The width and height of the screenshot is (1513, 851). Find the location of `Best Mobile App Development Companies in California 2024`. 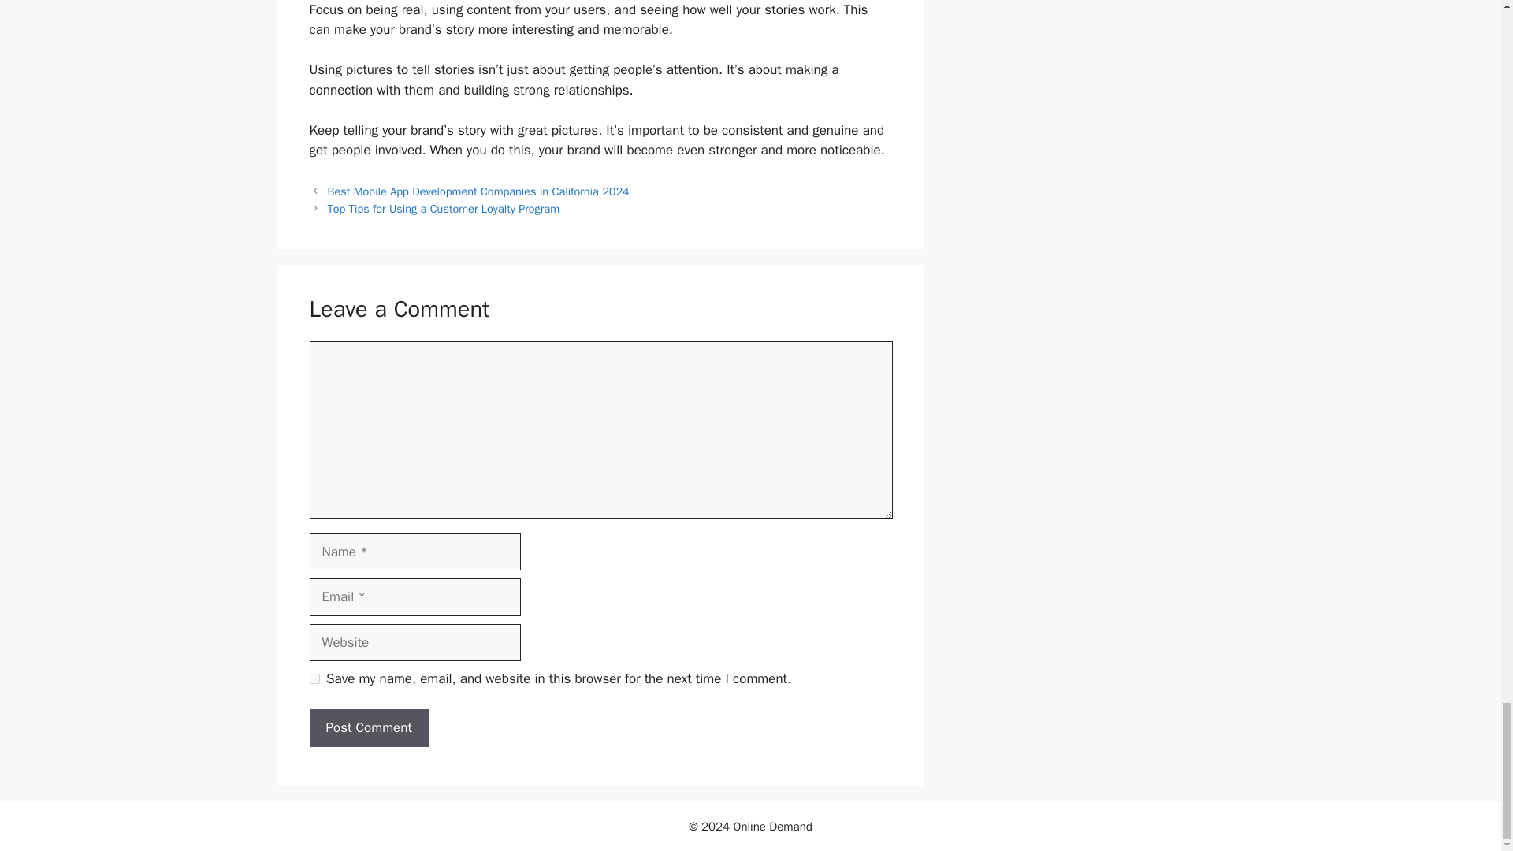

Best Mobile App Development Companies in California 2024 is located at coordinates (478, 191).